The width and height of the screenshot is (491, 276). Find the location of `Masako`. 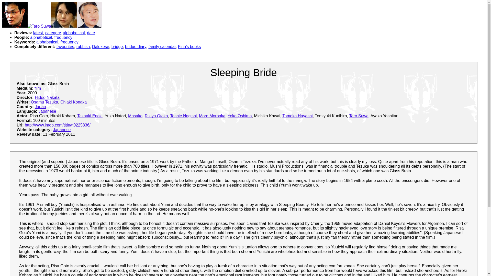

Masako is located at coordinates (135, 116).